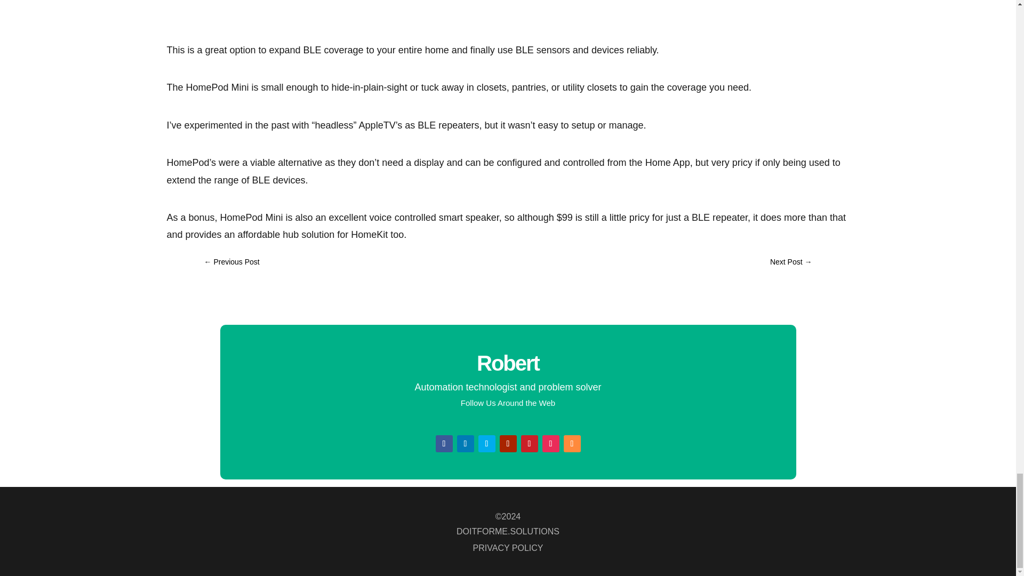 The height and width of the screenshot is (576, 1024). Describe the element at coordinates (572, 444) in the screenshot. I see `Follow on RSS` at that location.